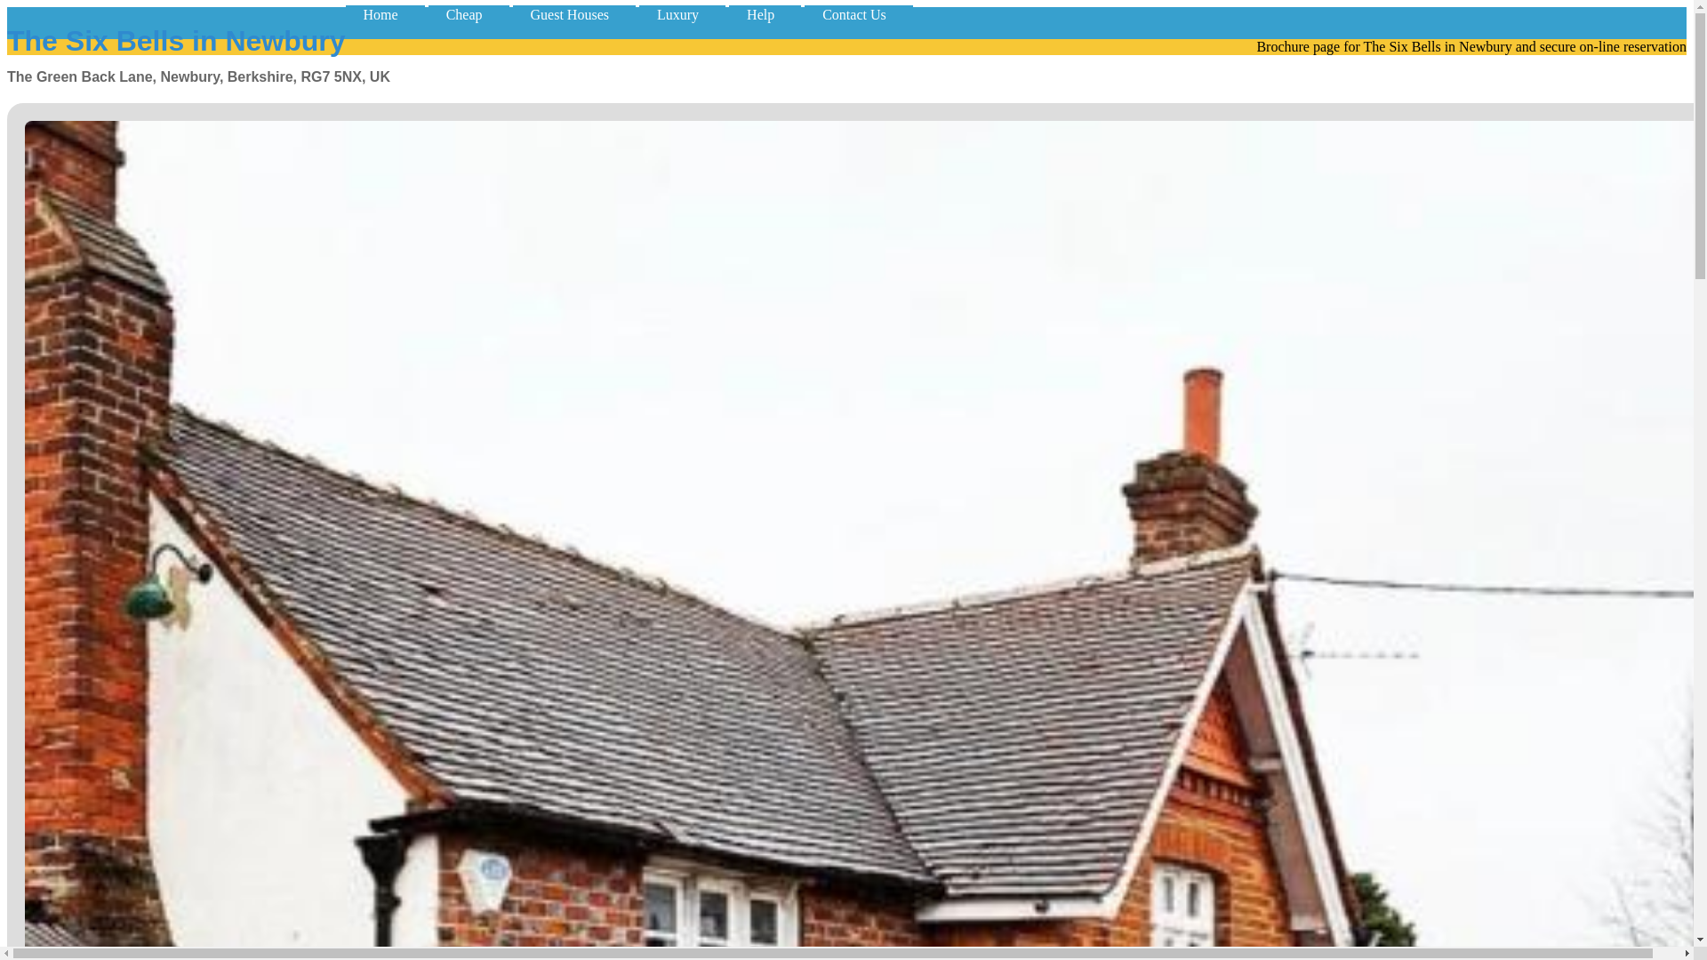  What do you see at coordinates (765, 14) in the screenshot?
I see `Help` at bounding box center [765, 14].